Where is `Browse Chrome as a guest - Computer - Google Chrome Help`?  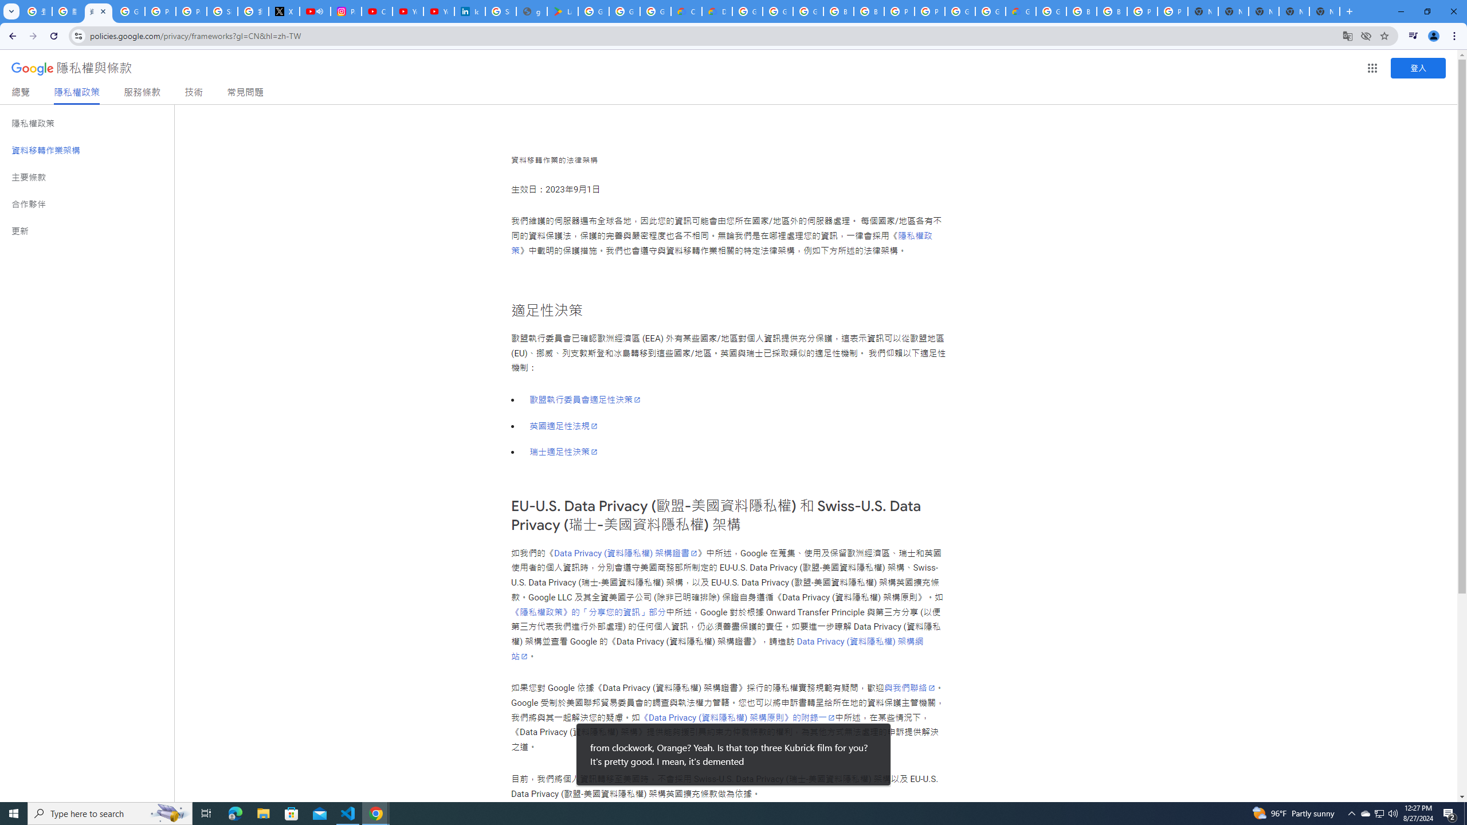
Browse Chrome as a guest - Computer - Google Chrome Help is located at coordinates (839, 11).